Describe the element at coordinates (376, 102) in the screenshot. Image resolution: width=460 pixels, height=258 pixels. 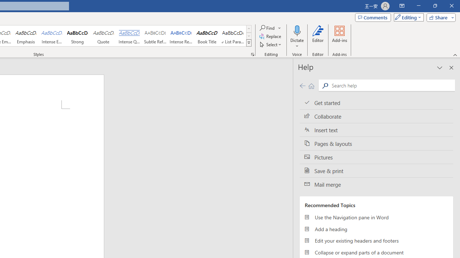
I see `Get started` at that location.